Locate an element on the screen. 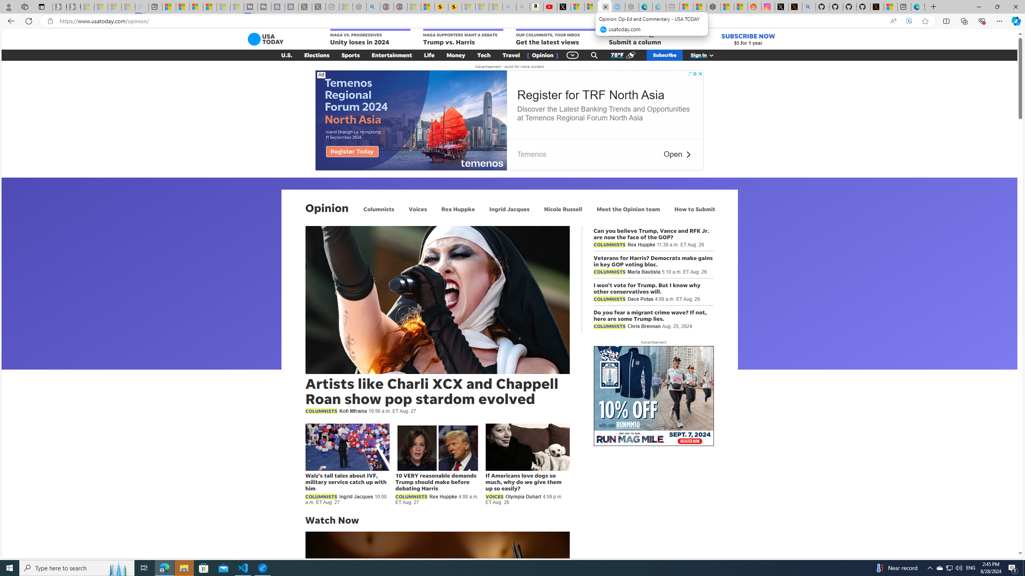 The height and width of the screenshot is (576, 1025). Browser essentials is located at coordinates (982, 21).